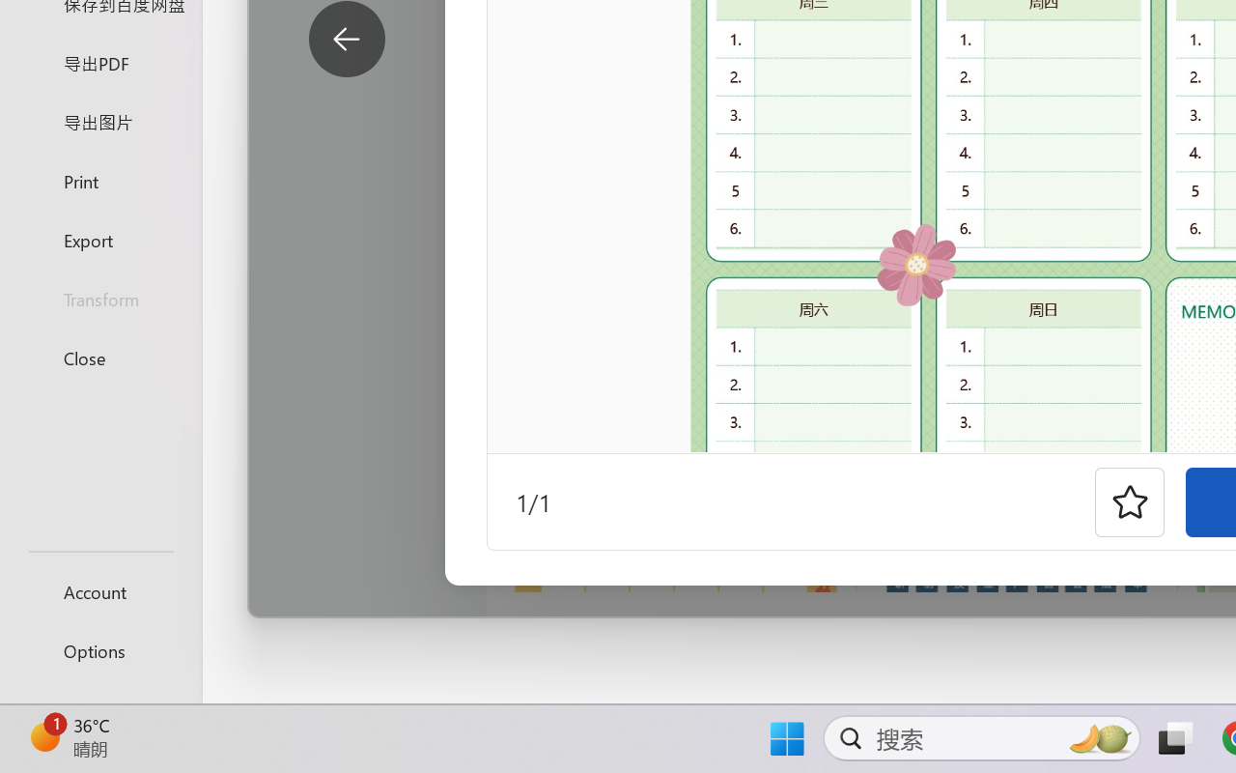 Image resolution: width=1236 pixels, height=773 pixels. Describe the element at coordinates (100, 180) in the screenshot. I see `Print` at that location.